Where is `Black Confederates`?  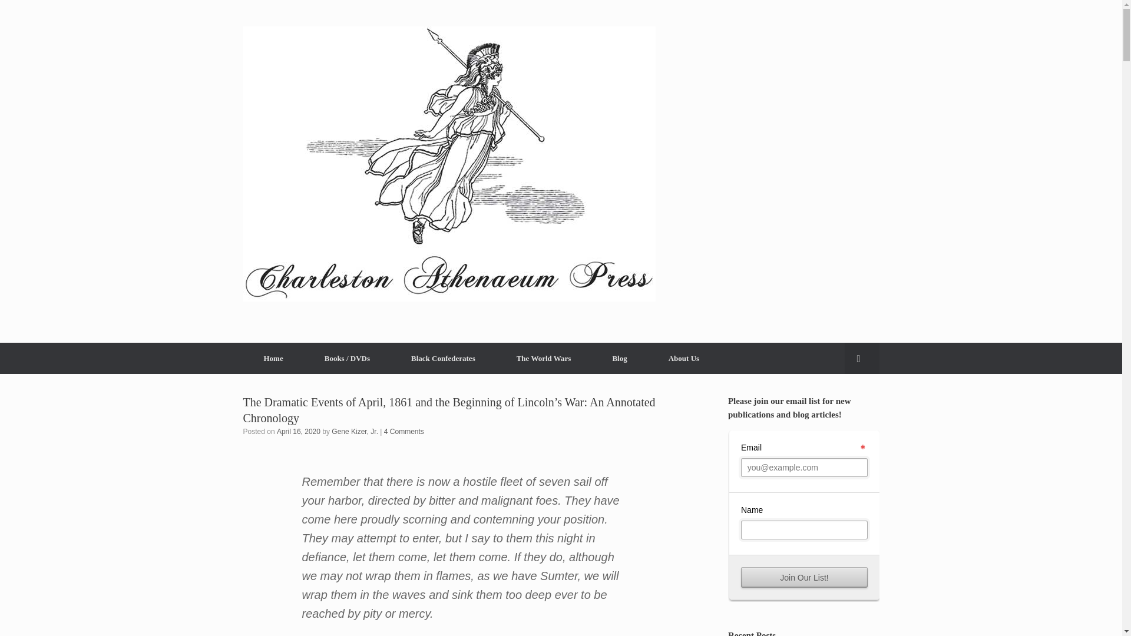
Black Confederates is located at coordinates (443, 358).